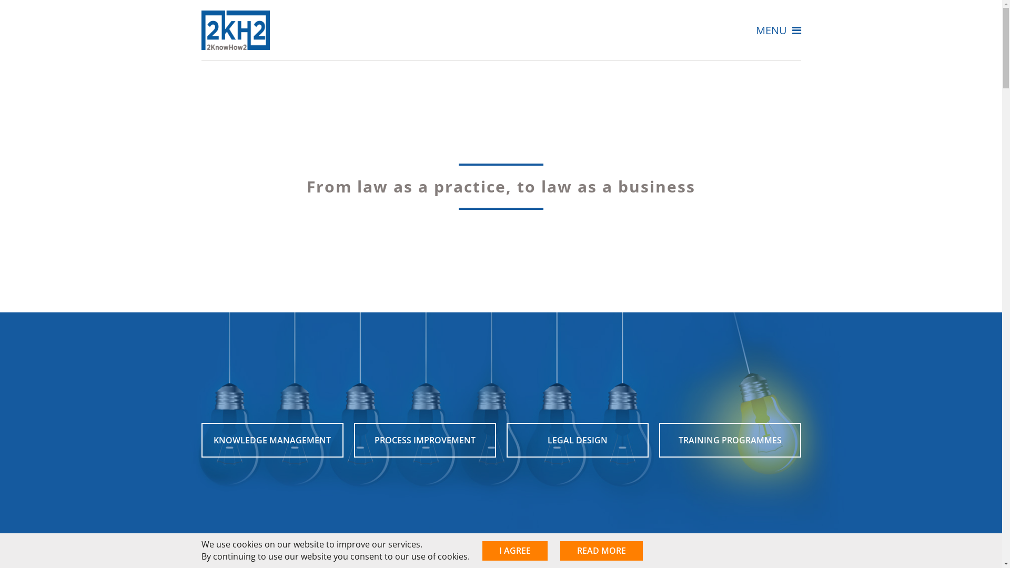  What do you see at coordinates (730, 441) in the screenshot?
I see `TRAINING PROGRAMMES` at bounding box center [730, 441].